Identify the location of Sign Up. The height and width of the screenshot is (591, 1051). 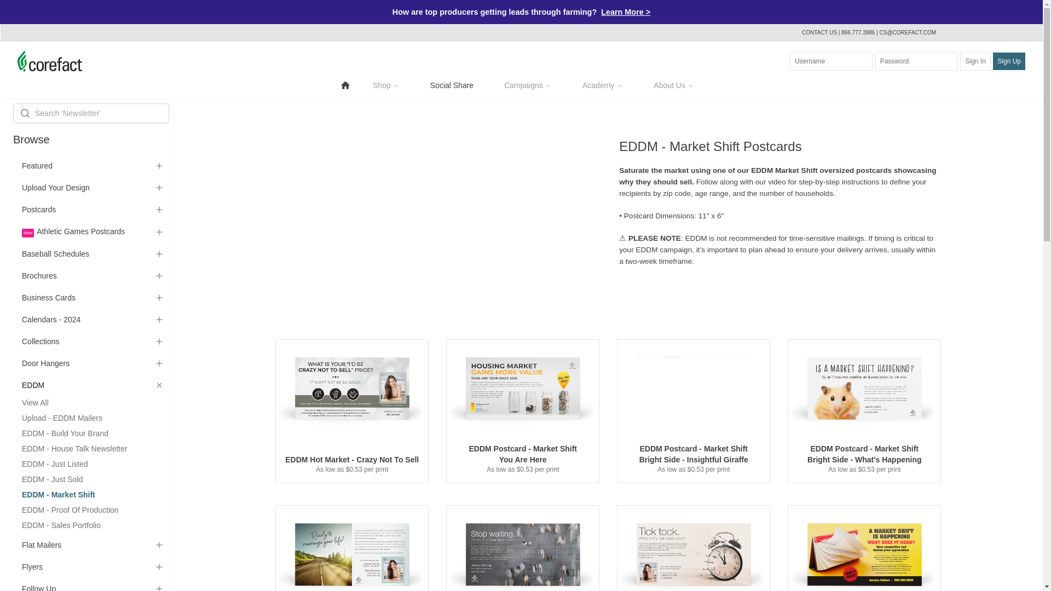
(1009, 61).